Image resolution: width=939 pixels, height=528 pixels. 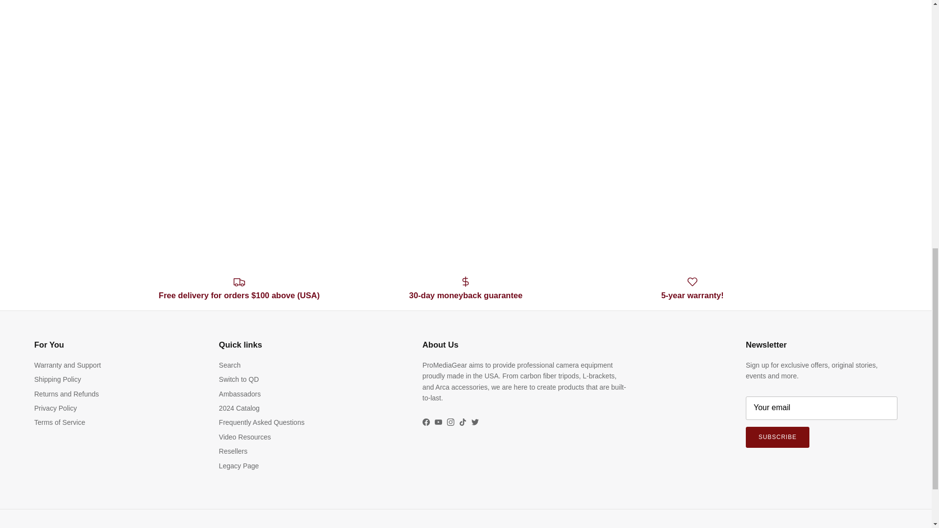 I want to click on ProMediaGear on Facebook, so click(x=426, y=422).